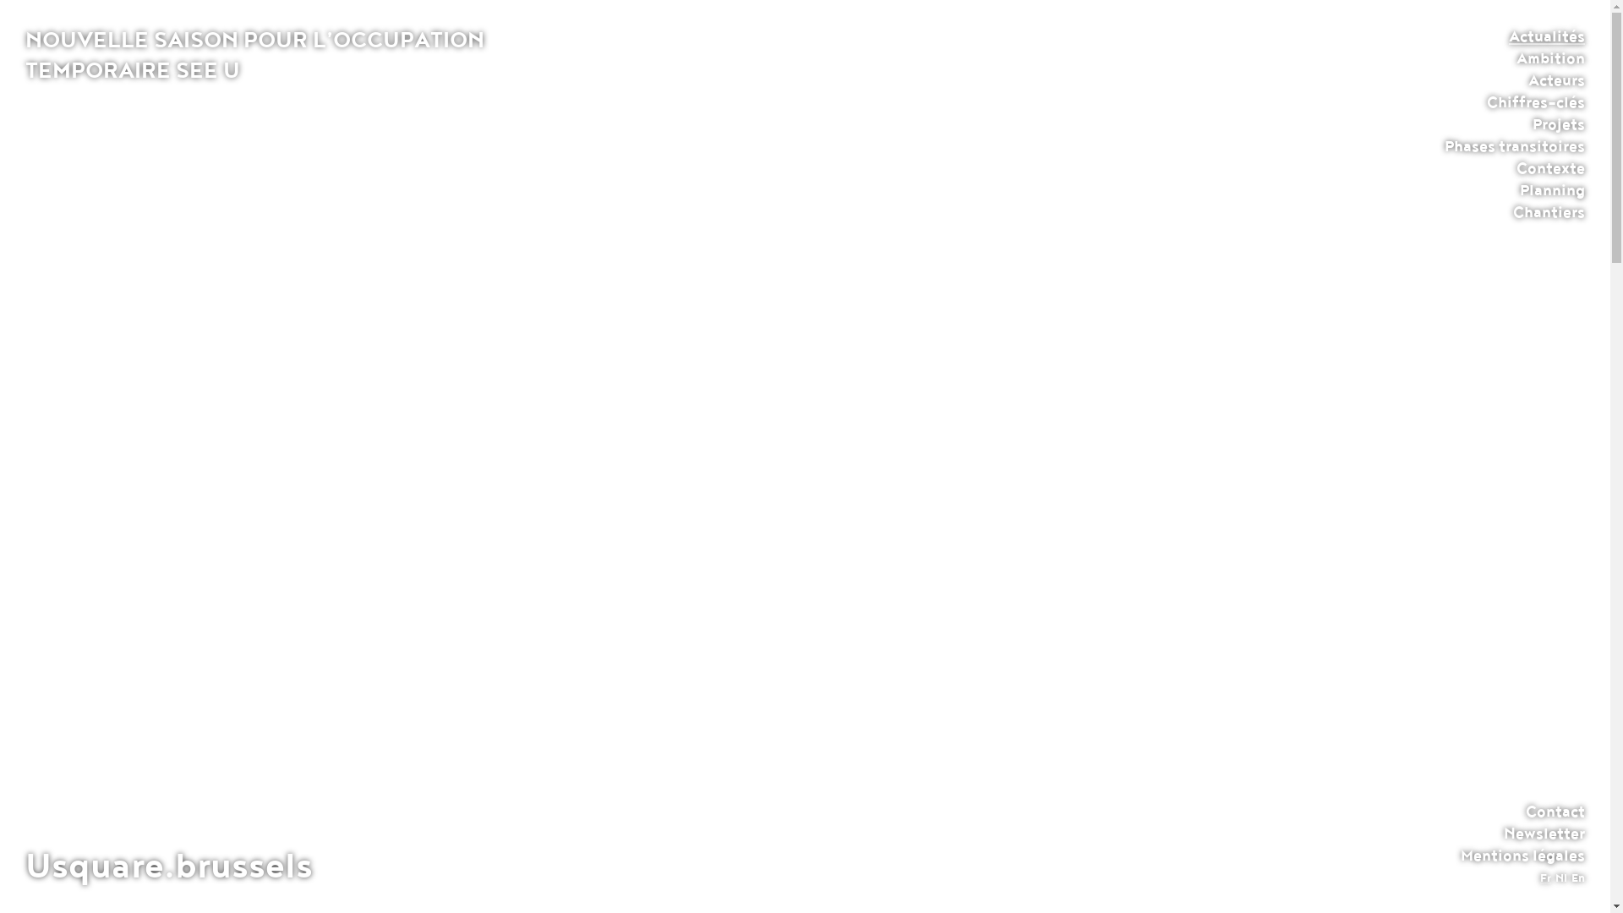 The image size is (1623, 913). What do you see at coordinates (1549, 212) in the screenshot?
I see `Chantiers` at bounding box center [1549, 212].